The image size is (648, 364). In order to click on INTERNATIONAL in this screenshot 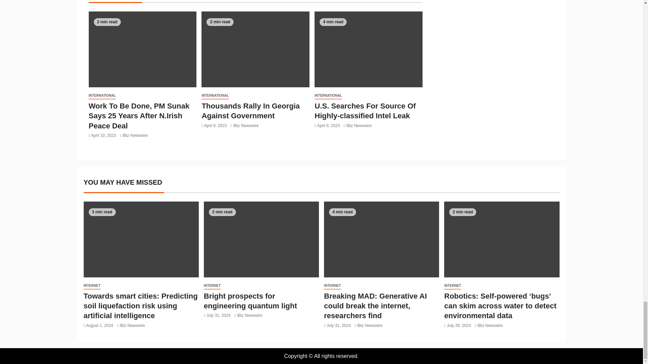, I will do `click(328, 96)`.